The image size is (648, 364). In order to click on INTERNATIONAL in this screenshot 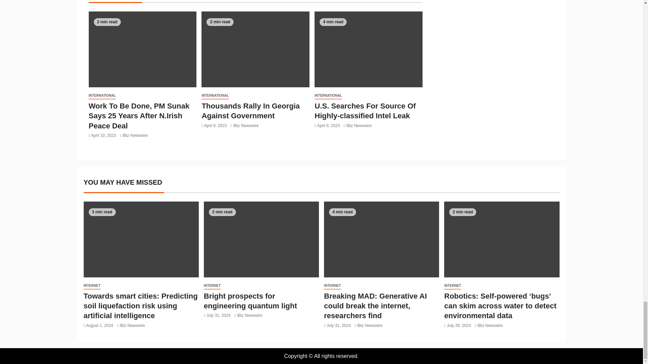, I will do `click(328, 96)`.